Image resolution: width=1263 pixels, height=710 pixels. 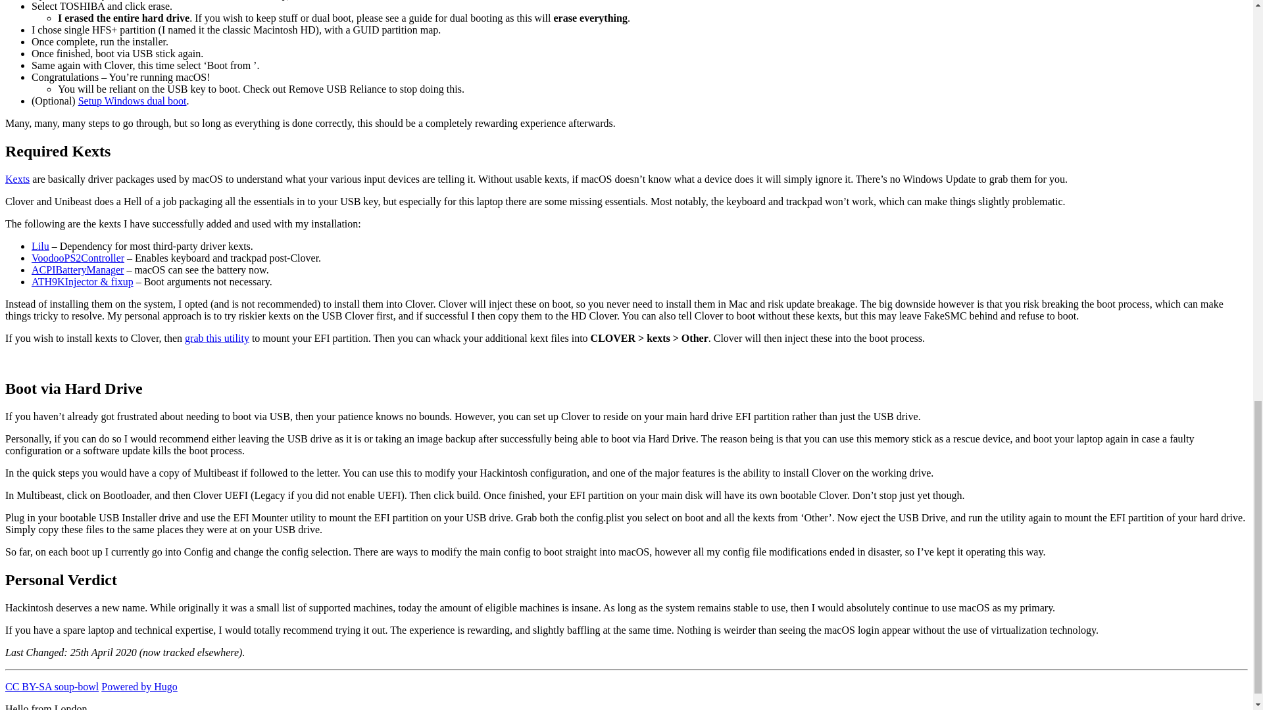 I want to click on Kexts, so click(x=17, y=179).